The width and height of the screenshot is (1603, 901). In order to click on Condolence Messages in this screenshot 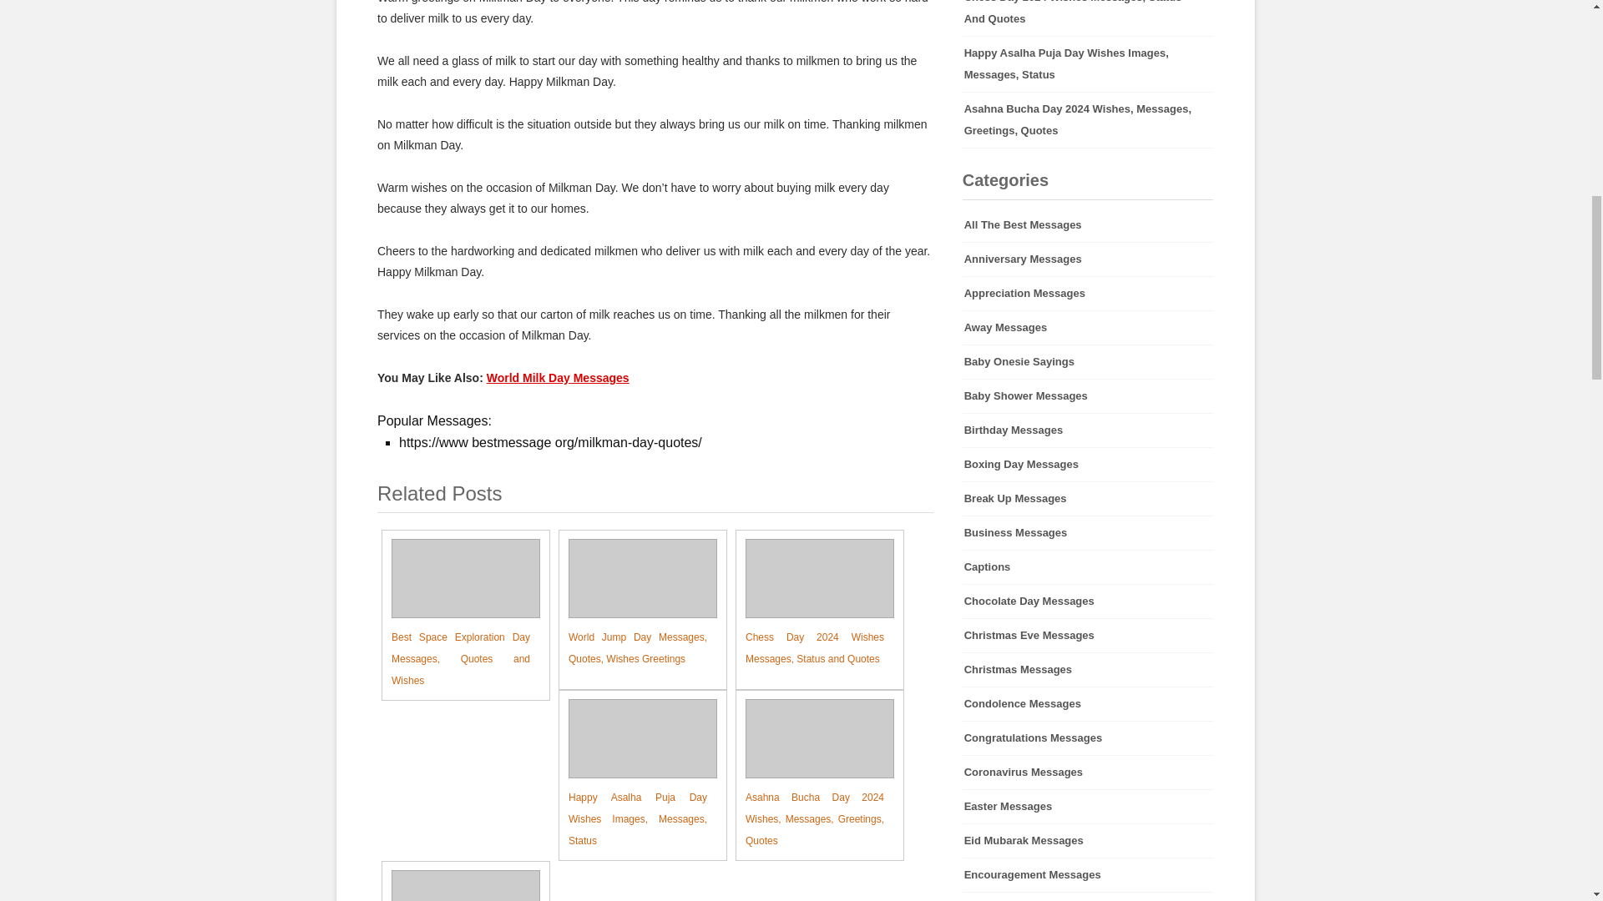, I will do `click(1088, 704)`.